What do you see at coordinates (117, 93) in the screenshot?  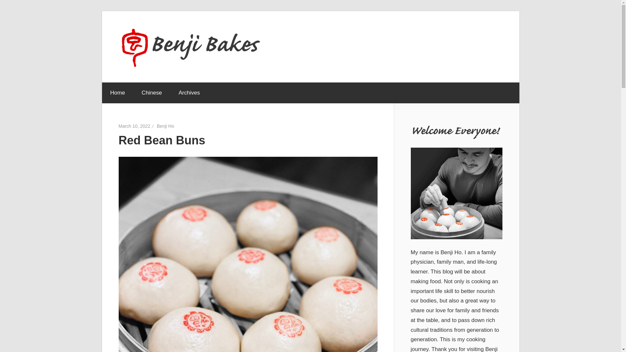 I see `Home` at bounding box center [117, 93].